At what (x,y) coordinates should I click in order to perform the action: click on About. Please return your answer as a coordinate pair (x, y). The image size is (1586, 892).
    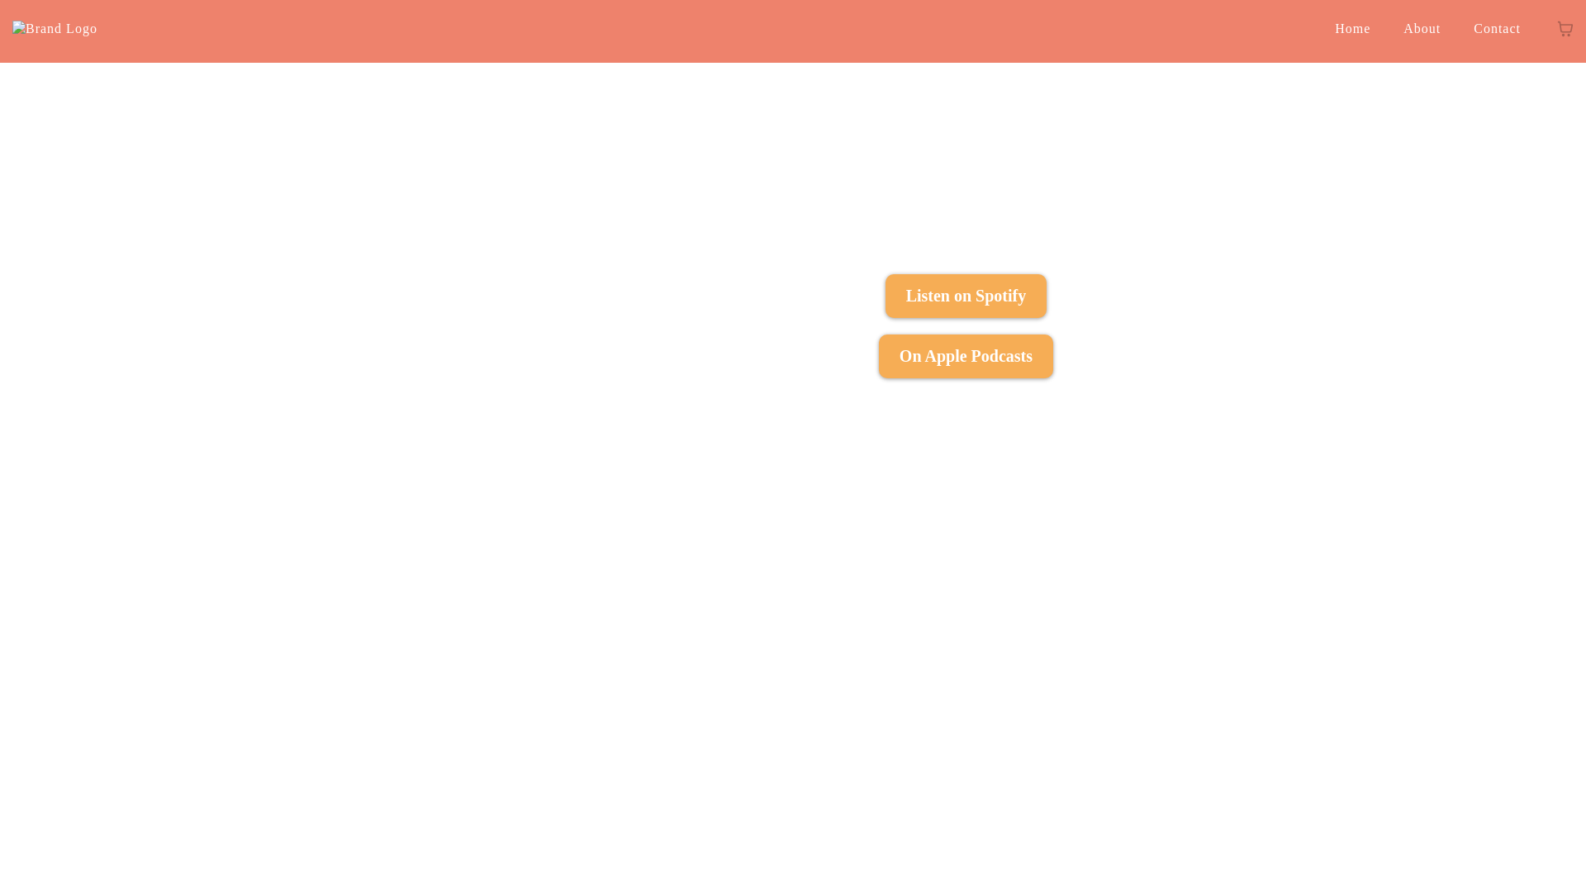
    Looking at the image, I should click on (1422, 29).